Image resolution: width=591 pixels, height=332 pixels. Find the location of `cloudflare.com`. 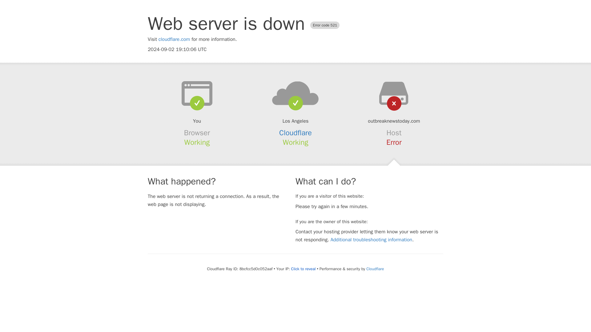

cloudflare.com is located at coordinates (174, 39).